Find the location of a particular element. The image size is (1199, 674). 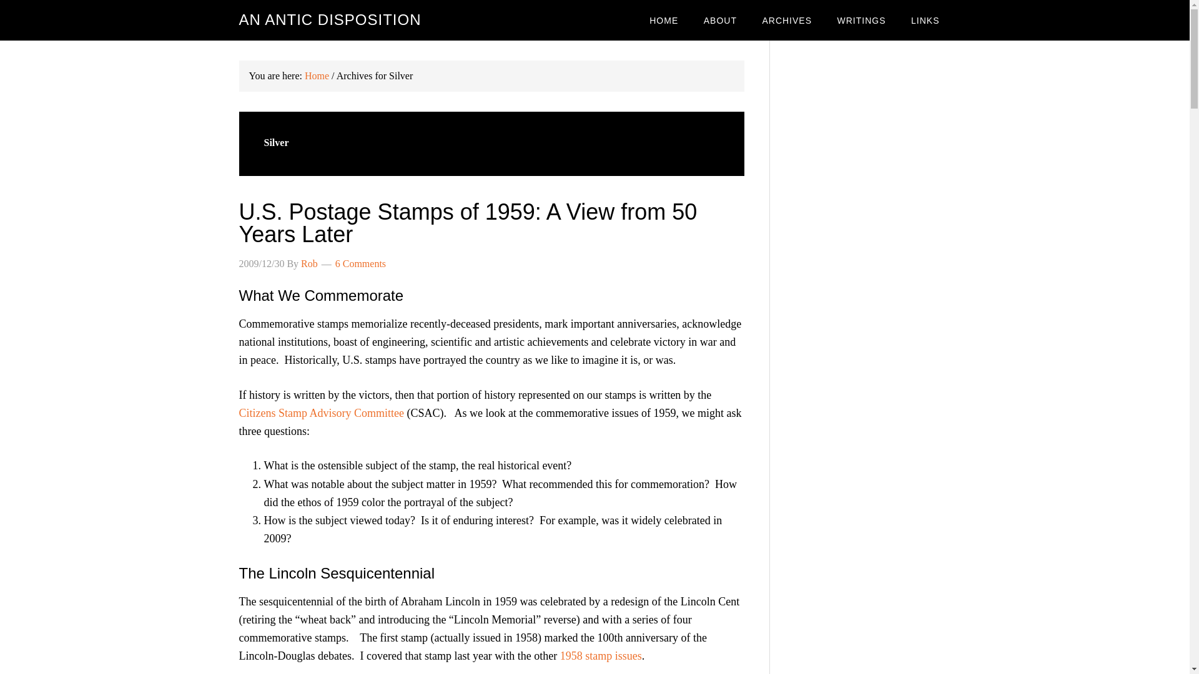

ARCHIVES is located at coordinates (786, 20).